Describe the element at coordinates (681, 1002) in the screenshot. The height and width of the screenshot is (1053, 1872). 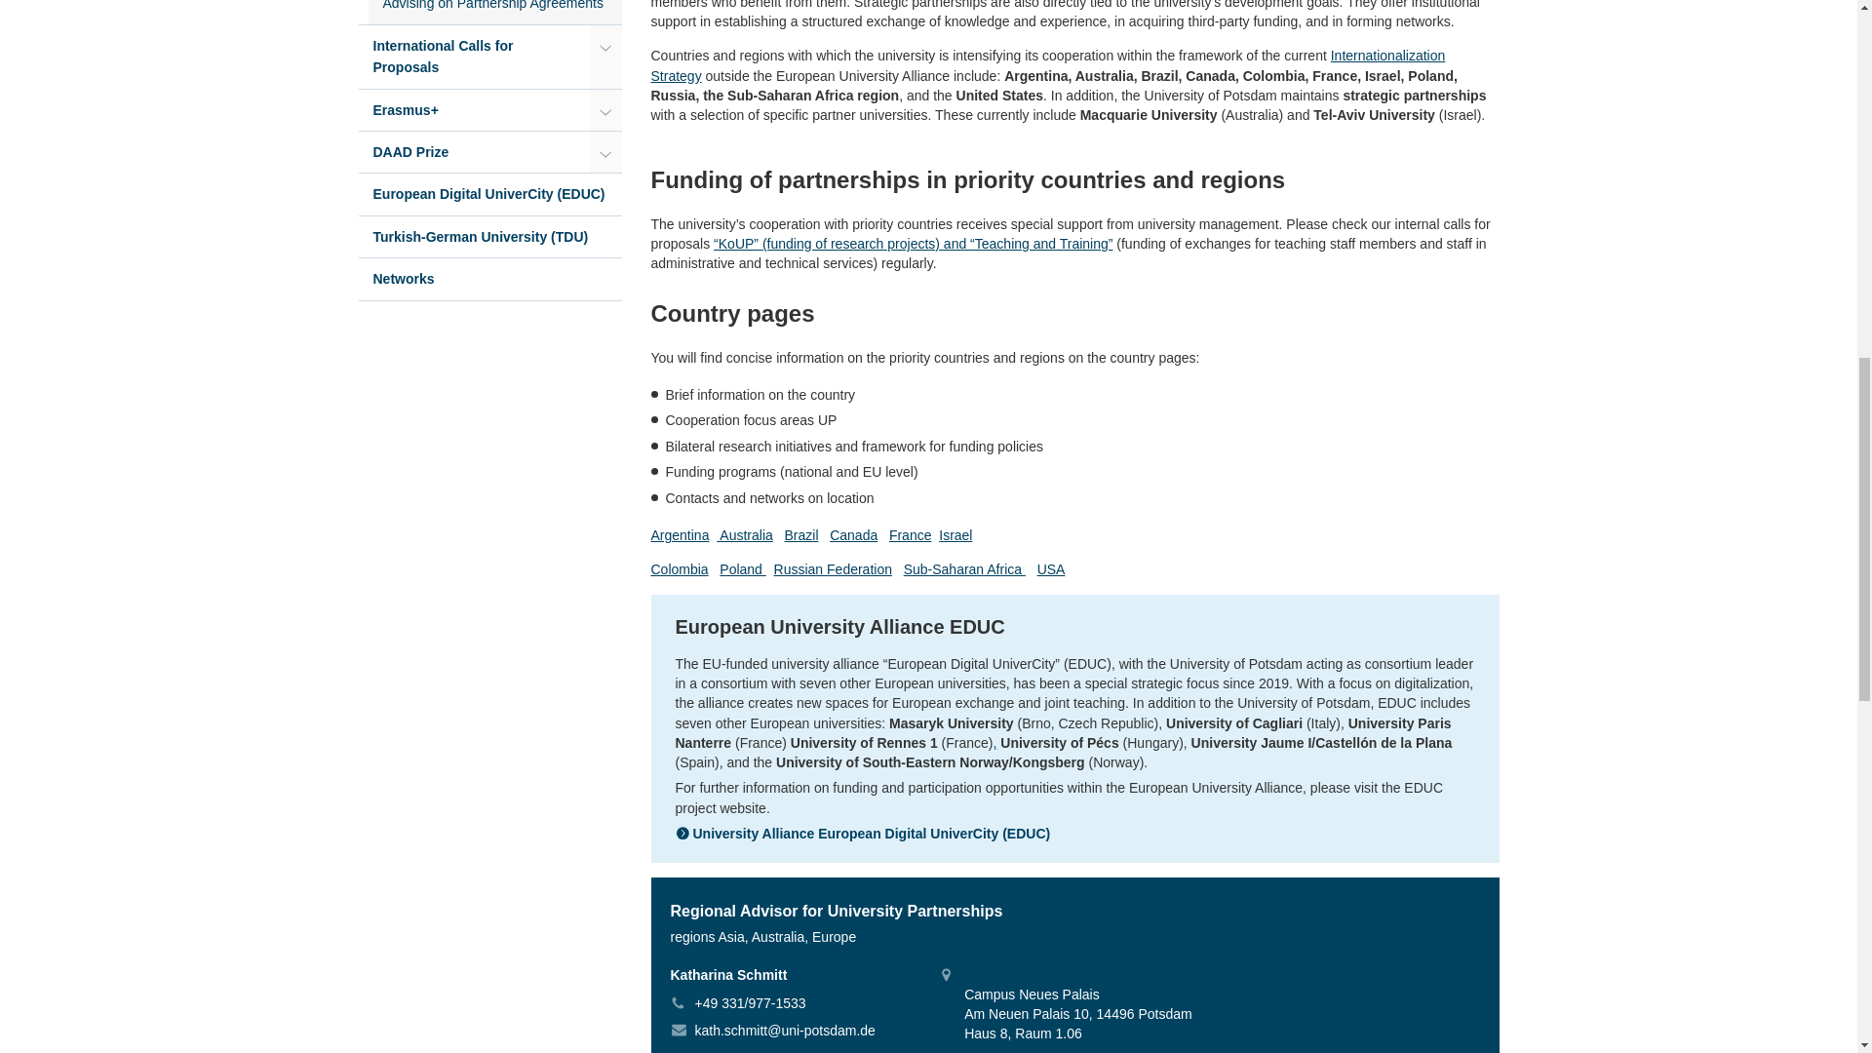
I see `telephone:` at that location.